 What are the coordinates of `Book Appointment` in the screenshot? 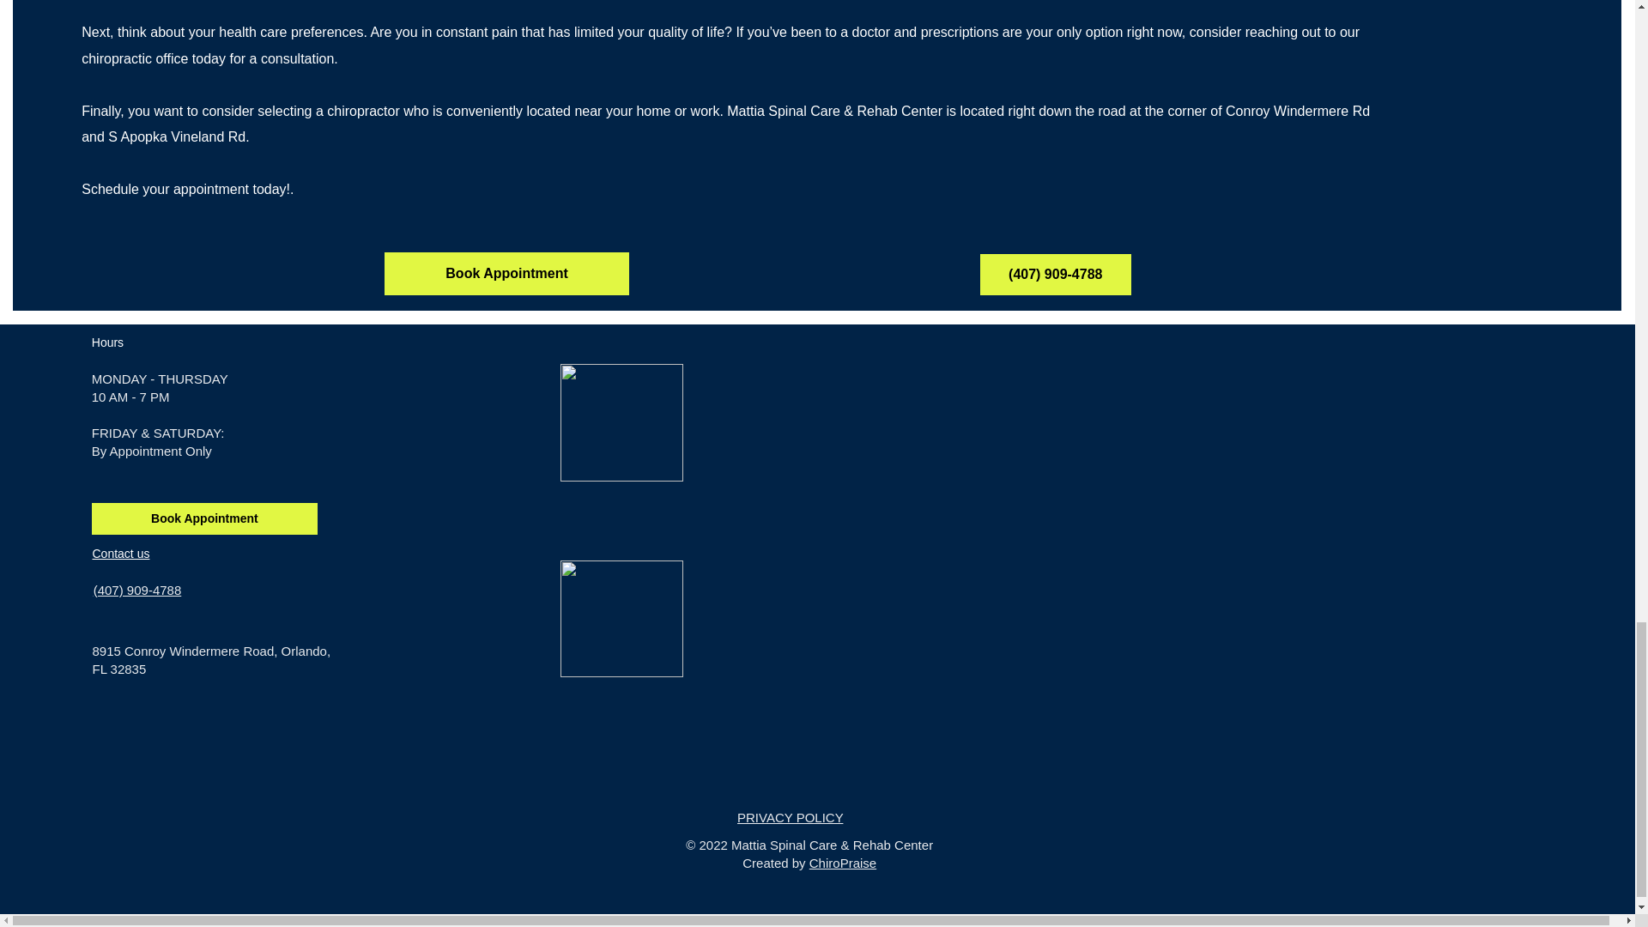 It's located at (506, 273).